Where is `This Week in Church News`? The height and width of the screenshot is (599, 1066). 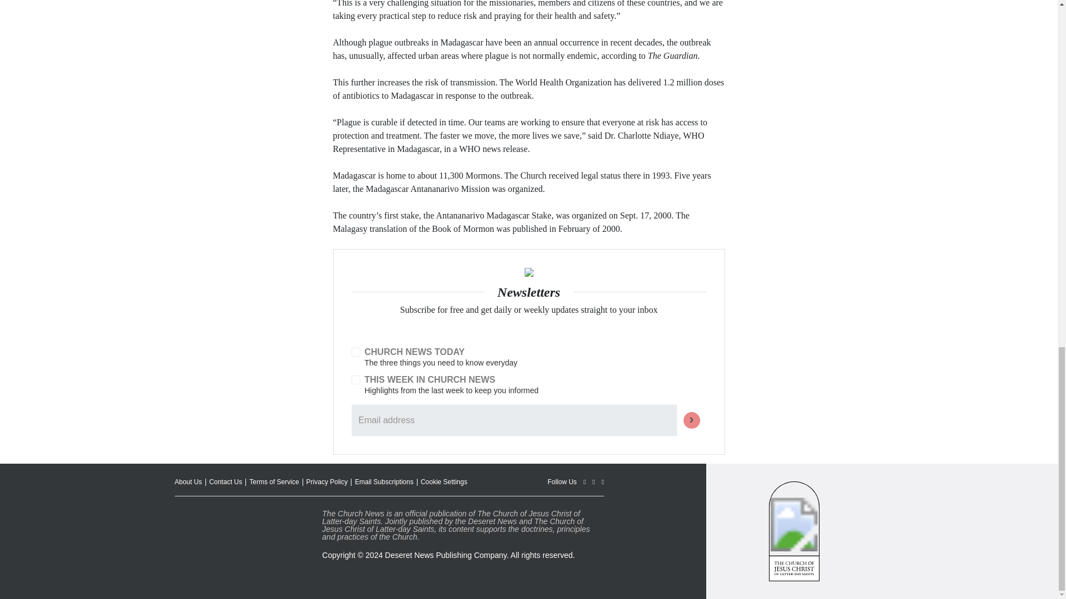 This Week in Church News is located at coordinates (355, 380).